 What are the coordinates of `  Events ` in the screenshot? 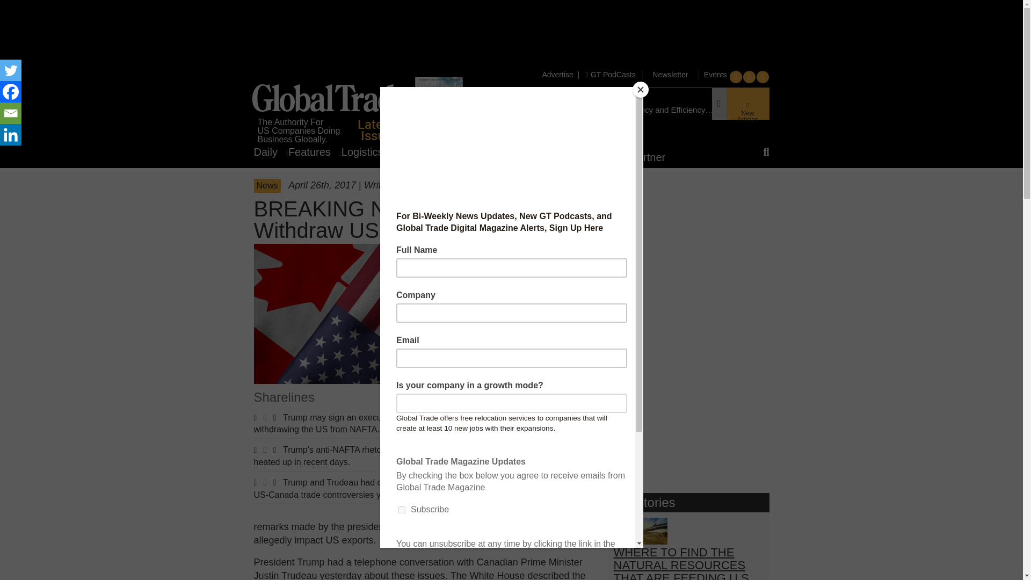 It's located at (714, 74).